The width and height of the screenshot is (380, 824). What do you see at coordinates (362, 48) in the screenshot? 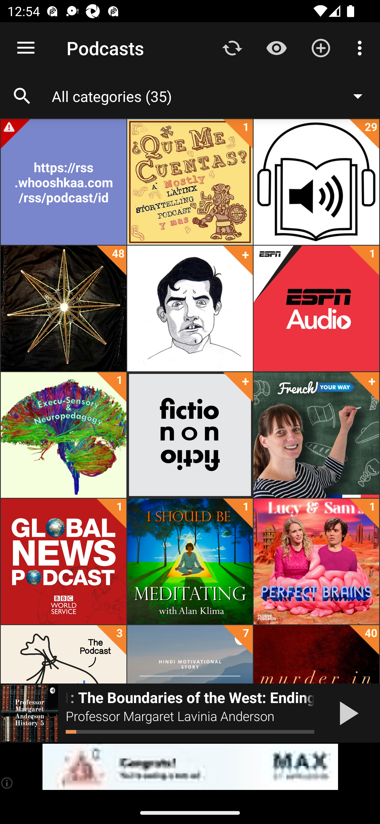
I see `More options` at bounding box center [362, 48].